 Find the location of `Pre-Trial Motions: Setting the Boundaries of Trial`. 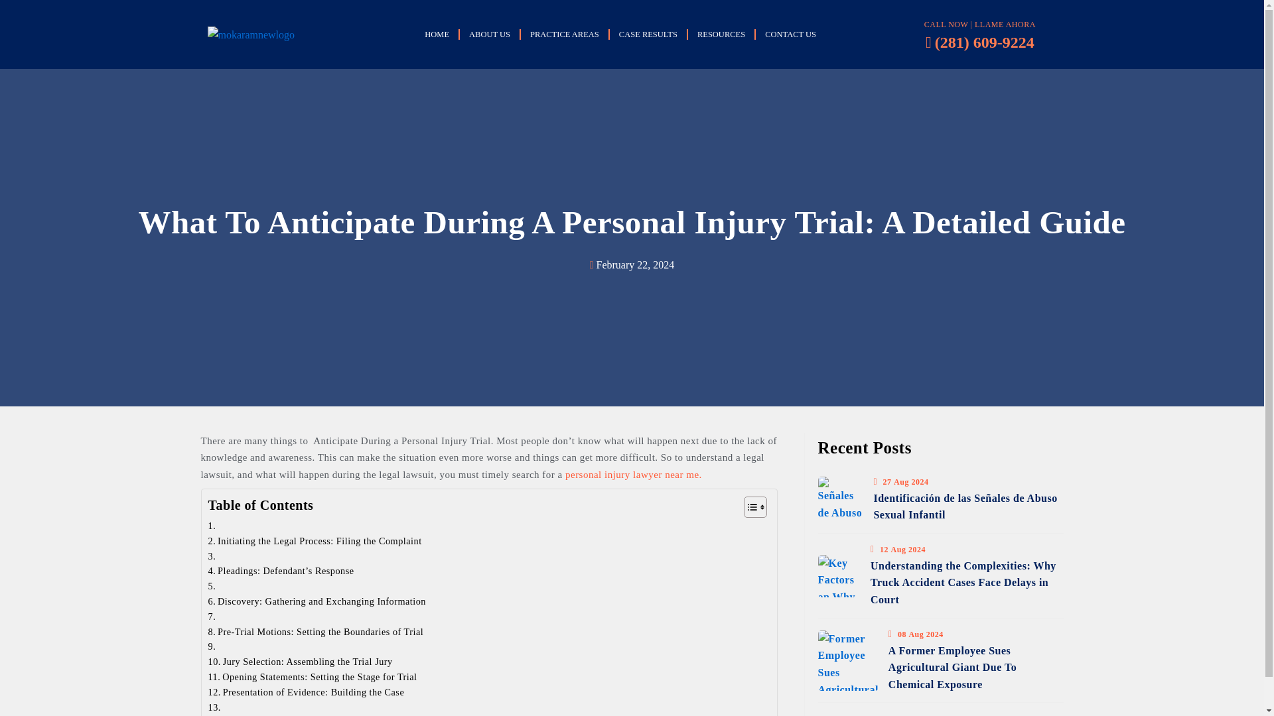

Pre-Trial Motions: Setting the Boundaries of Trial is located at coordinates (316, 632).